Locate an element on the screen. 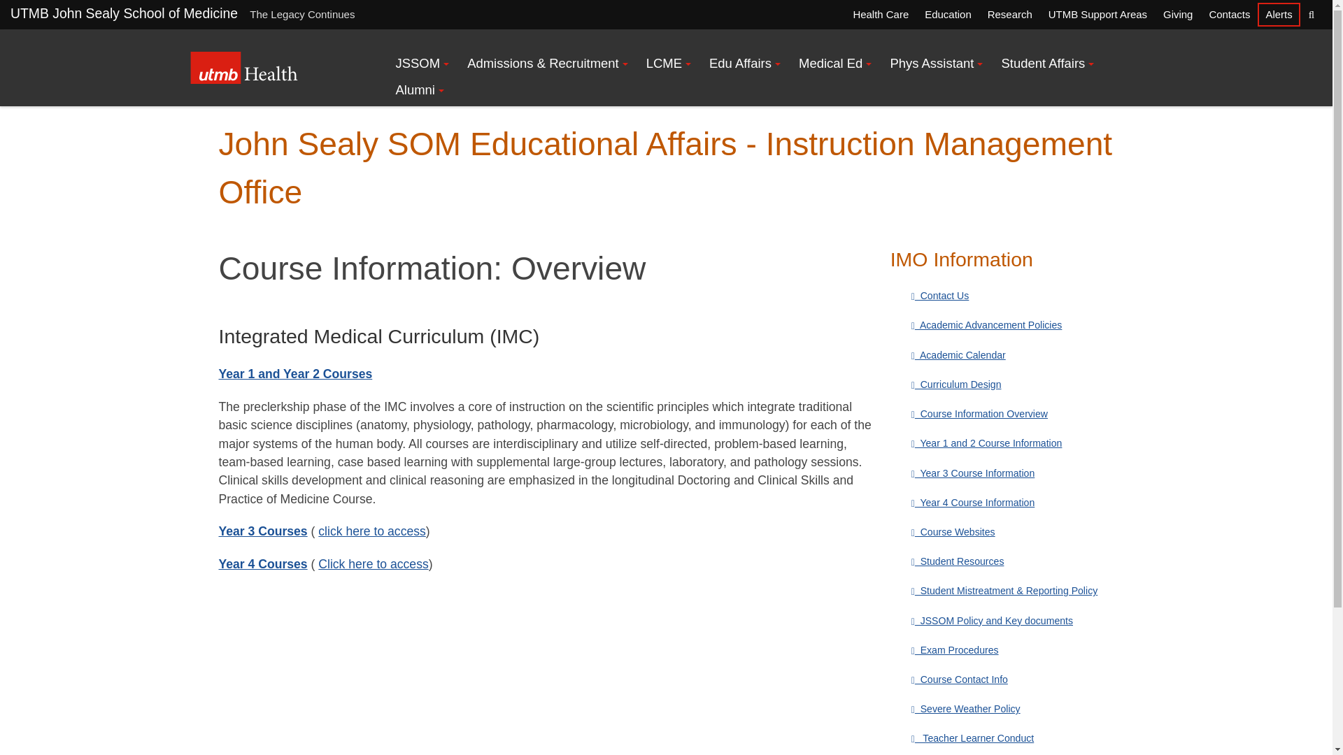  UTMB Health is located at coordinates (245, 67).